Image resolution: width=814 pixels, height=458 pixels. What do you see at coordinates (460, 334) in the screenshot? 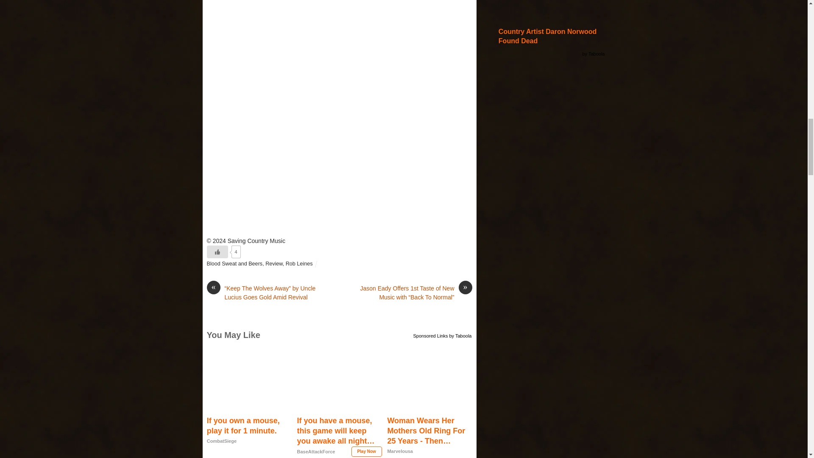
I see `by Taboola` at bounding box center [460, 334].